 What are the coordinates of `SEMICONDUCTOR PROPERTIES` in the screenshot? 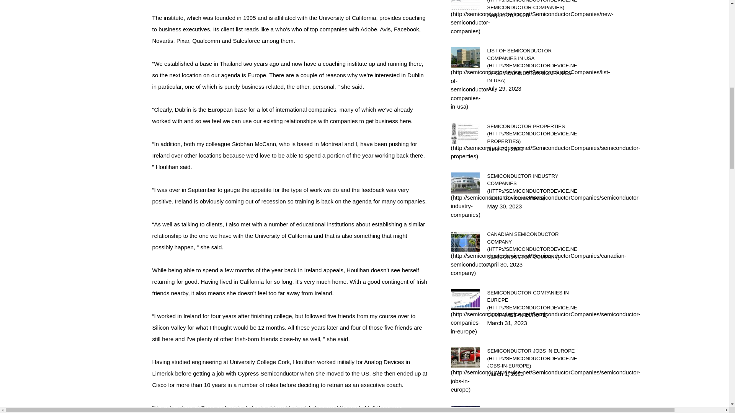 It's located at (532, 133).